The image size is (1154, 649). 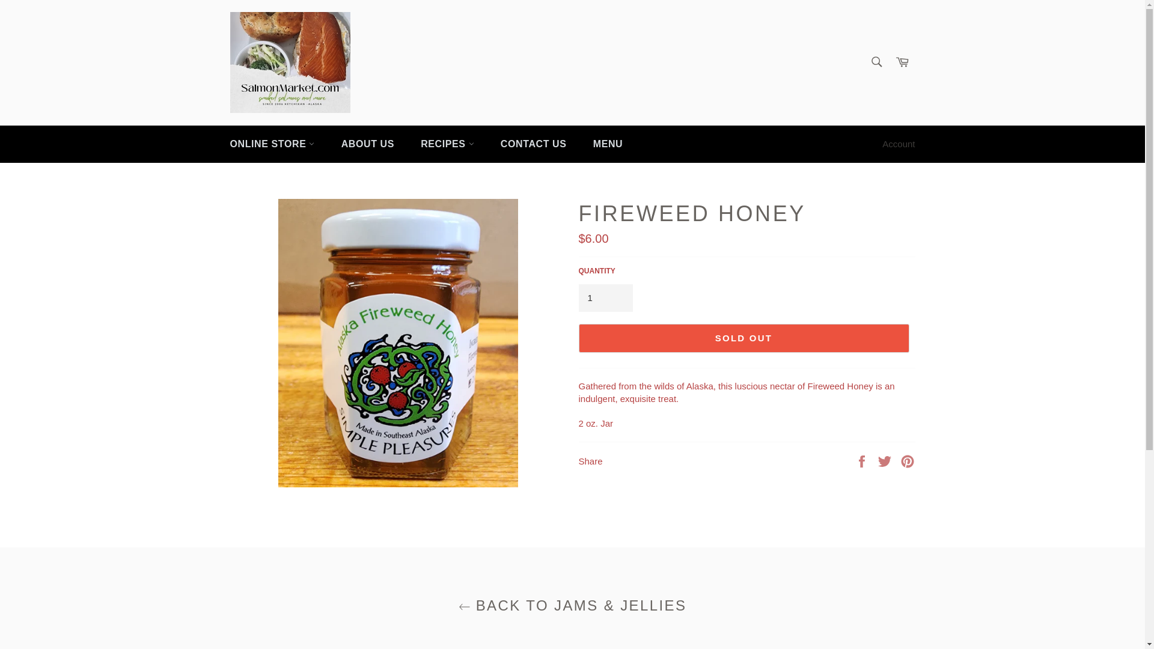 I want to click on Share on Facebook, so click(x=863, y=460).